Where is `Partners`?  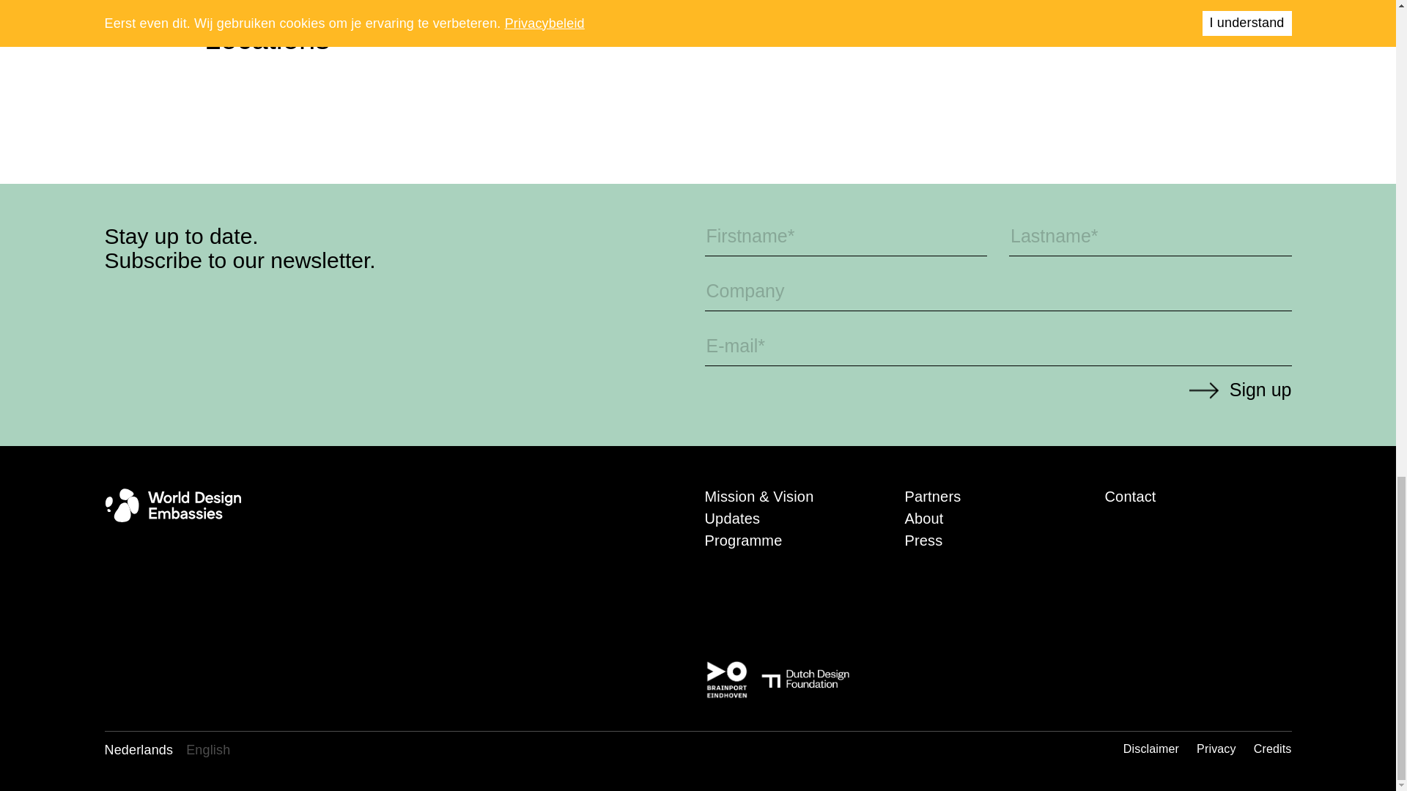
Partners is located at coordinates (932, 497).